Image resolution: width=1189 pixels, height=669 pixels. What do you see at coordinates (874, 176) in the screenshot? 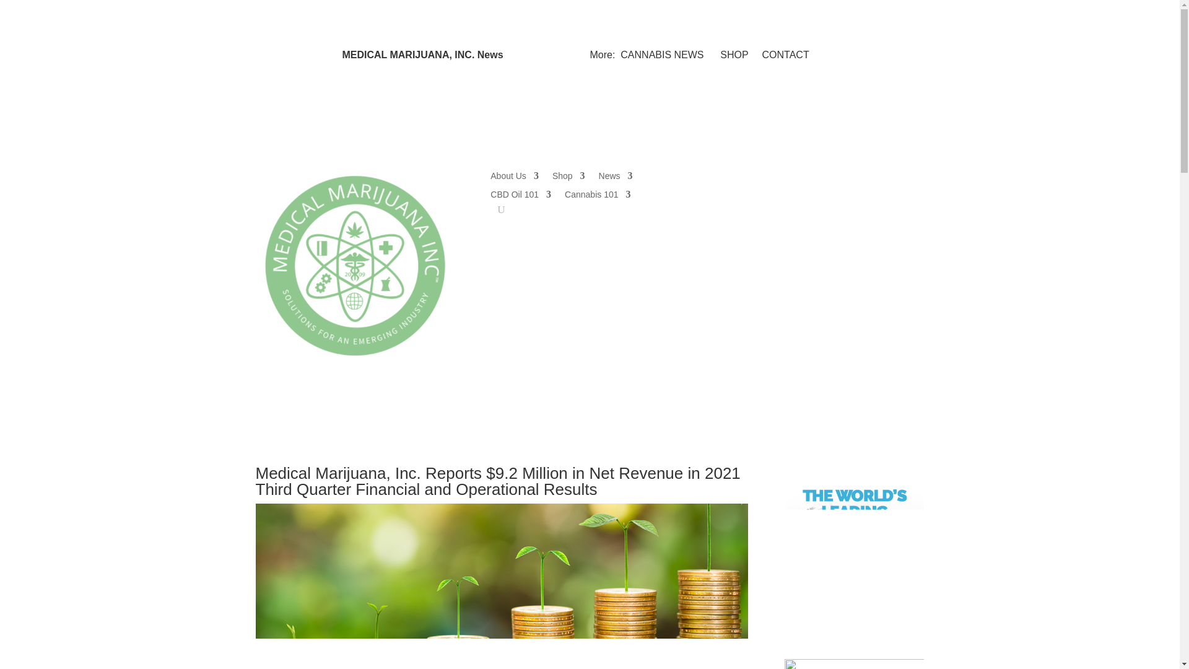
I see `Follow on Youtube` at bounding box center [874, 176].